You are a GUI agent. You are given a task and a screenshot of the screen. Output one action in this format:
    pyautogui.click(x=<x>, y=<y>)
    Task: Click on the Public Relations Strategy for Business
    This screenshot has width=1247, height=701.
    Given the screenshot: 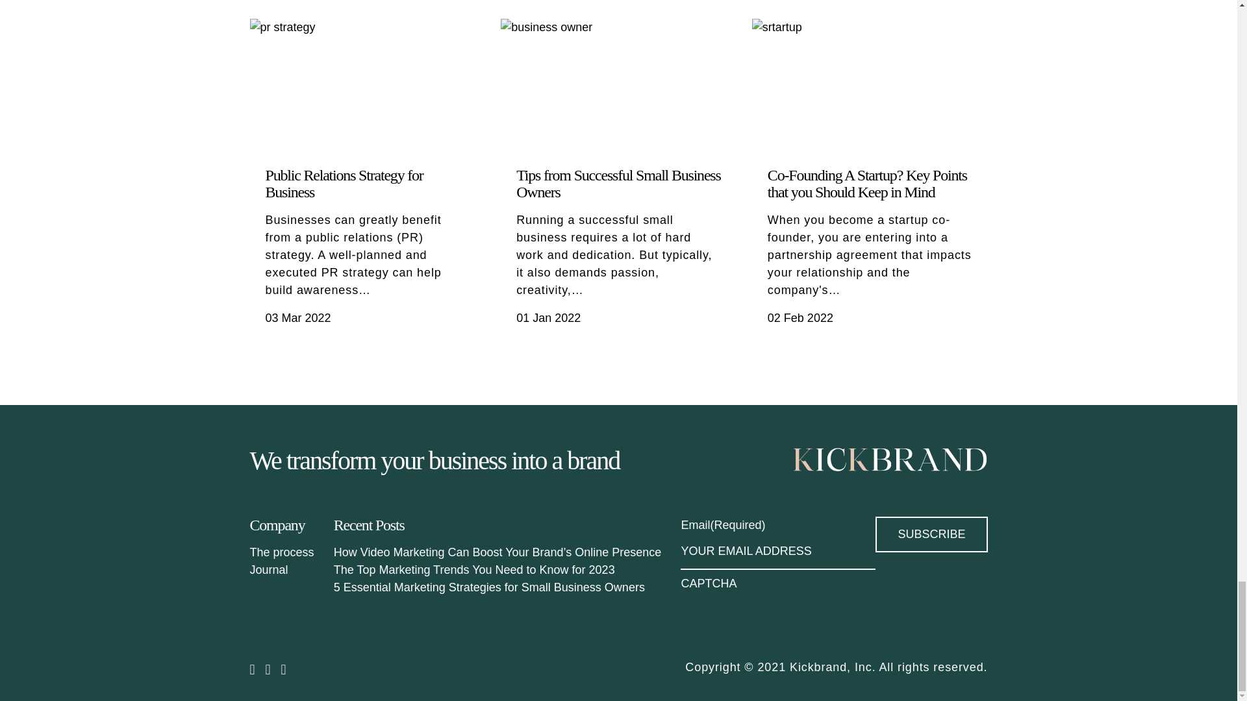 What is the action you would take?
    pyautogui.click(x=343, y=183)
    